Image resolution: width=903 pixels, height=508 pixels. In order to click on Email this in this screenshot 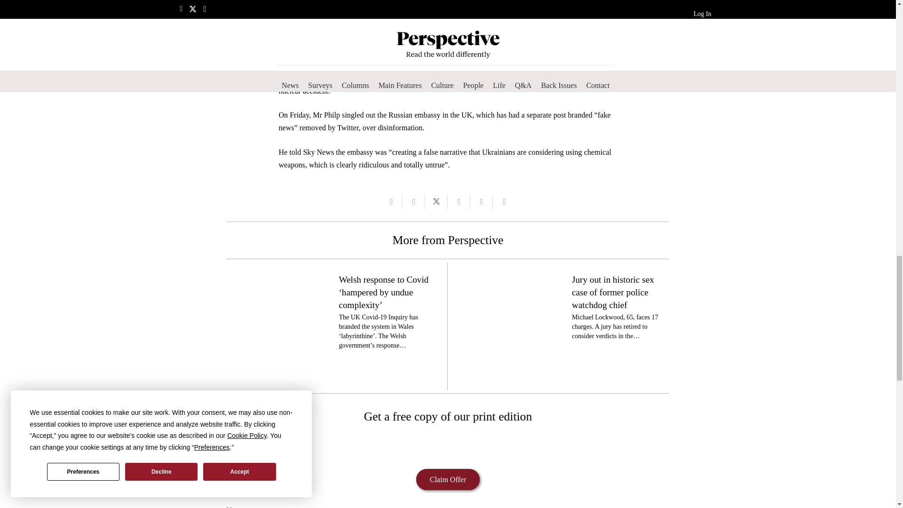, I will do `click(391, 201)`.